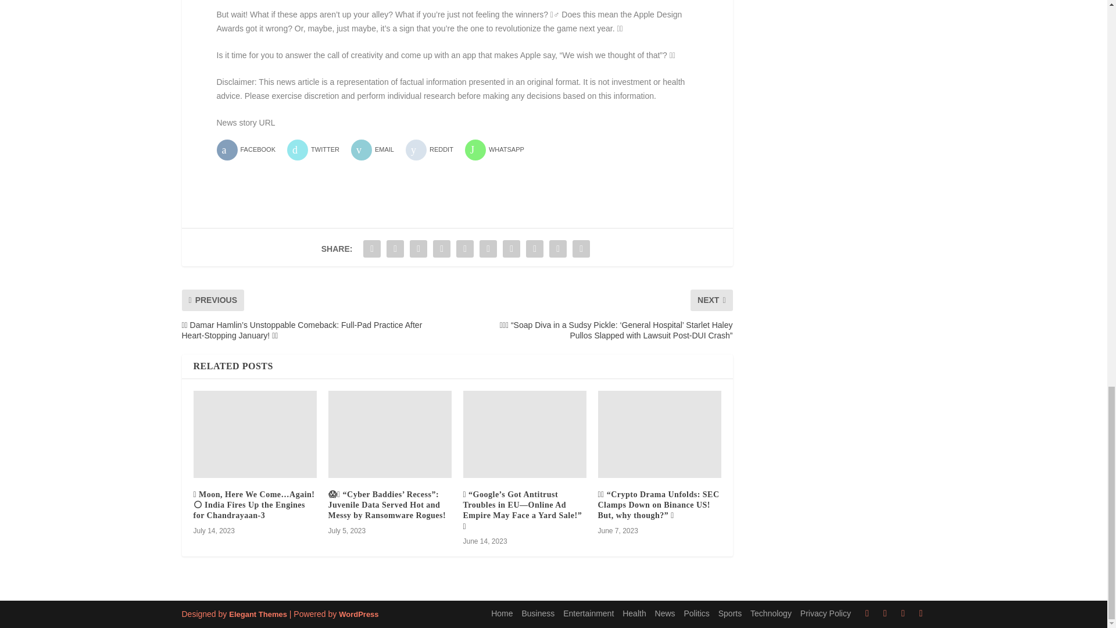 Image resolution: width=1116 pixels, height=628 pixels. Describe the element at coordinates (377, 150) in the screenshot. I see `Share on Email` at that location.